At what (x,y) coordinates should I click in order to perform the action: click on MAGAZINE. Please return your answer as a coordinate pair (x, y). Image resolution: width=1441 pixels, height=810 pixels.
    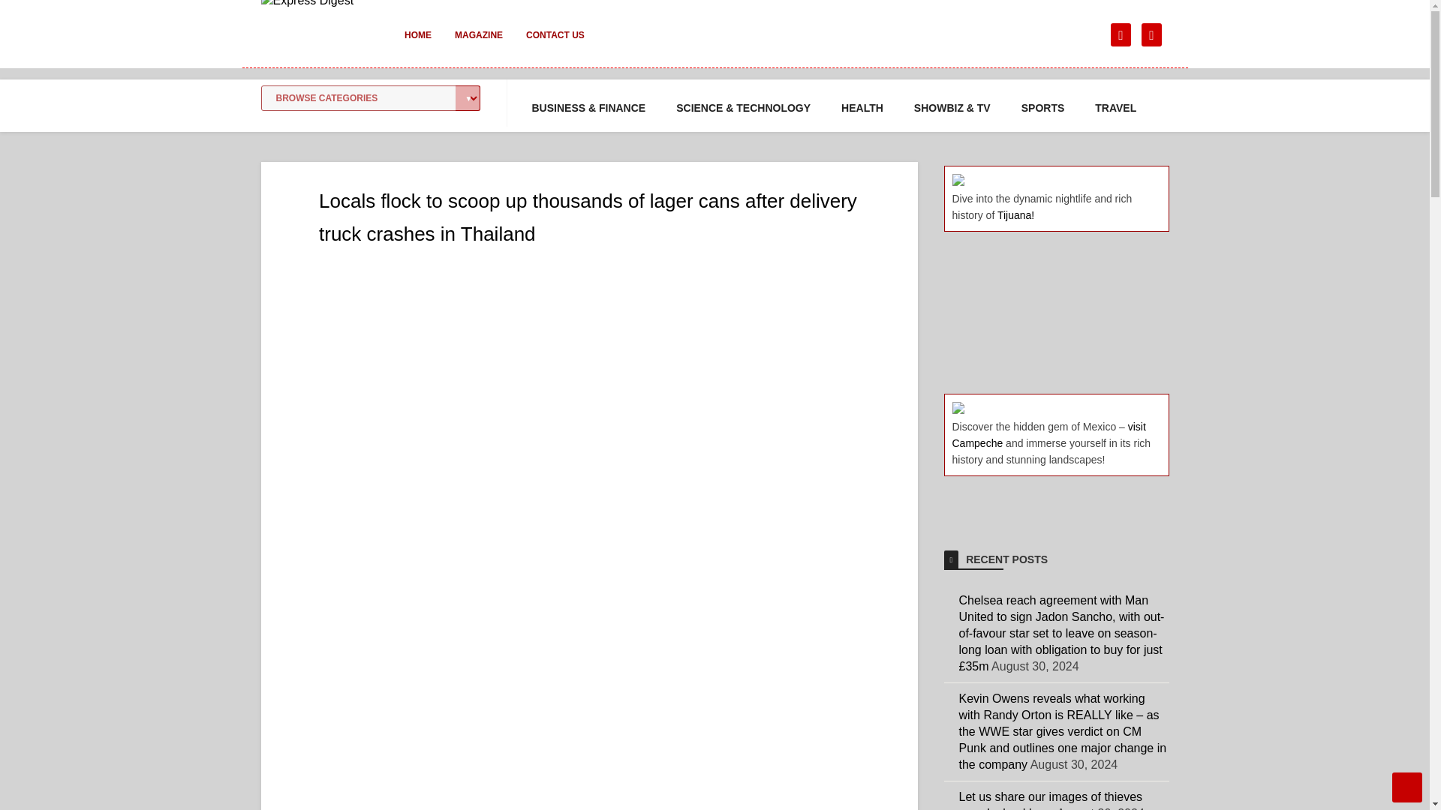
    Looking at the image, I should click on (478, 45).